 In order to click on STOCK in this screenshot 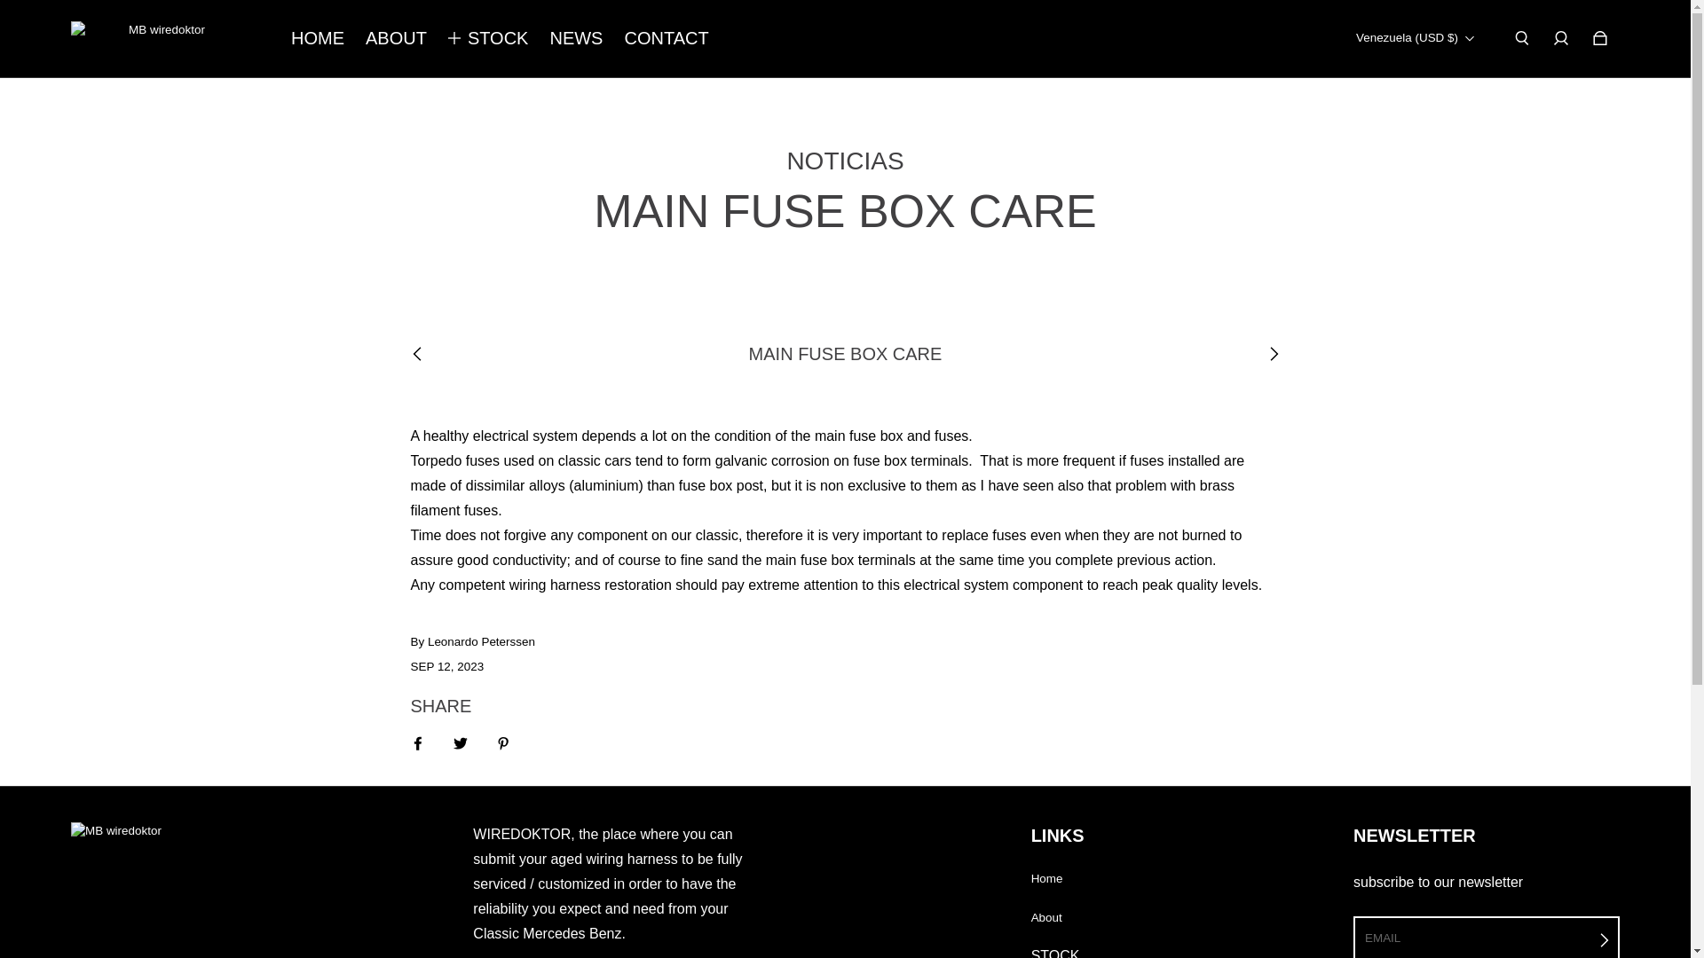, I will do `click(497, 37)`.